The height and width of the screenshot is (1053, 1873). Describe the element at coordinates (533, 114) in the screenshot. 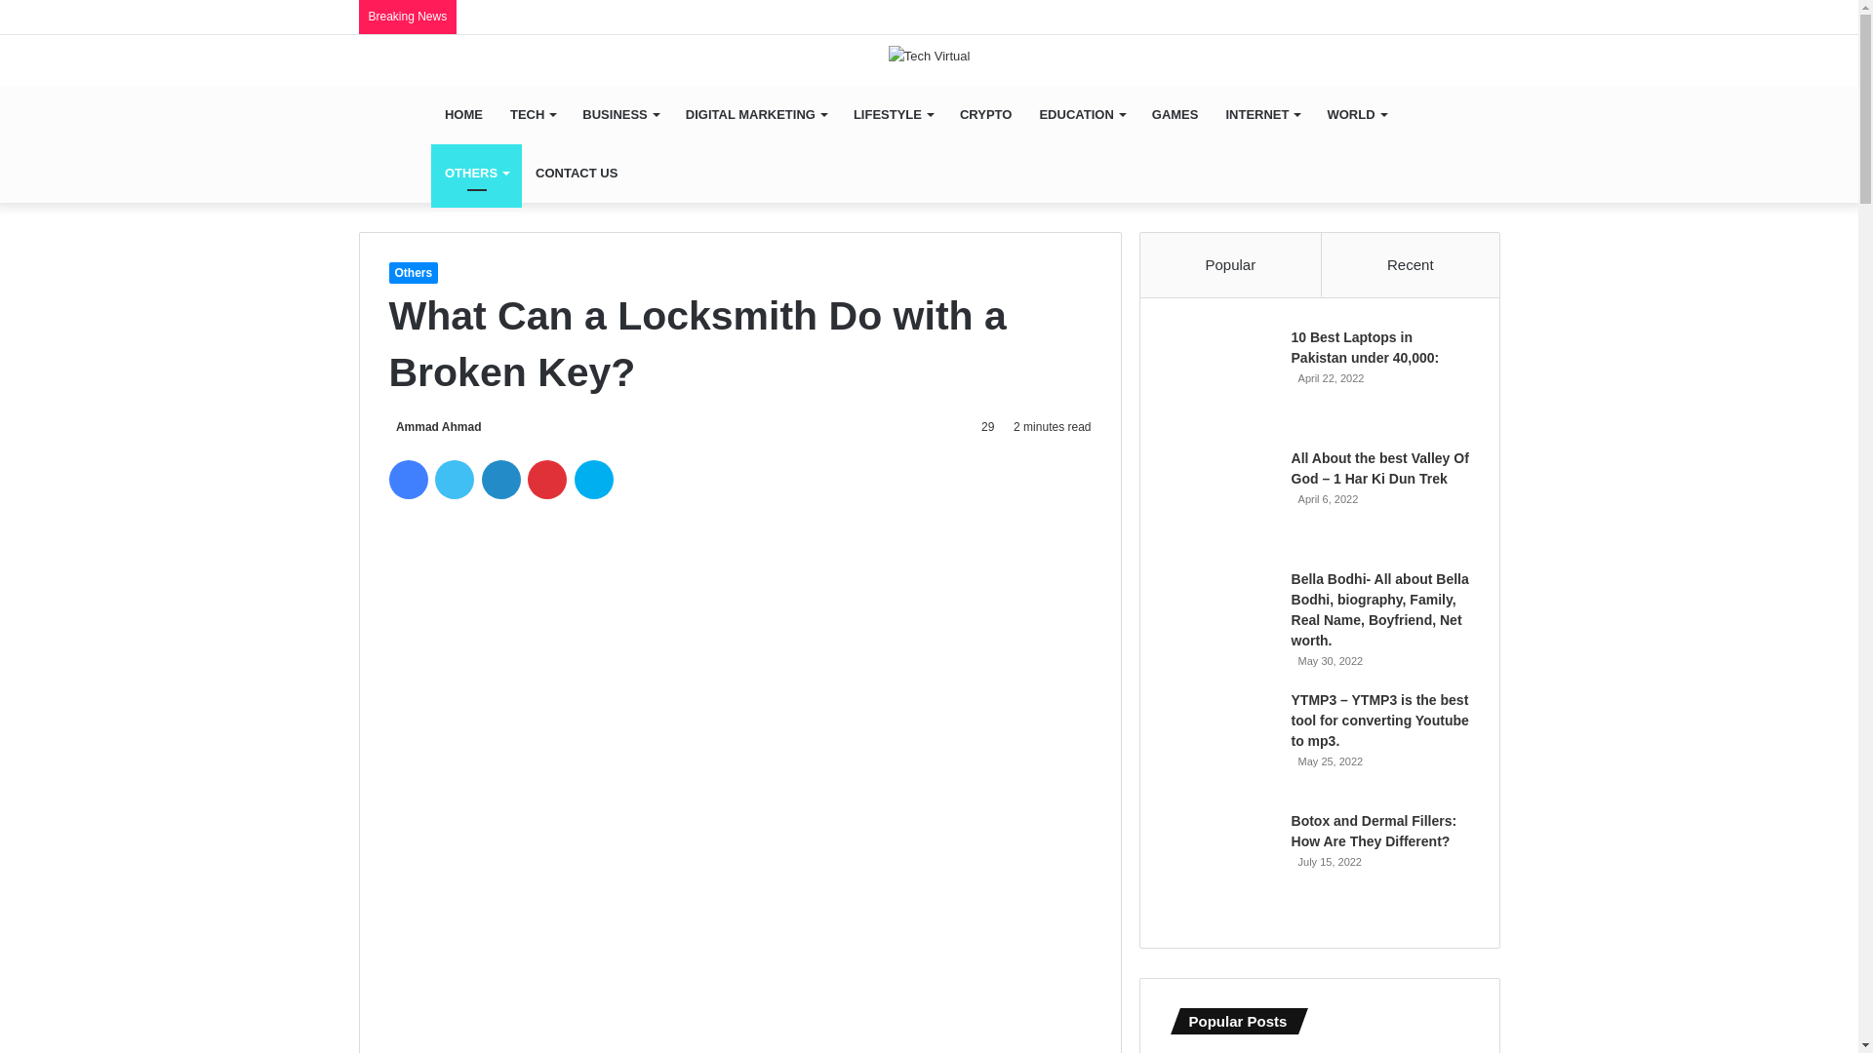

I see `TECH` at that location.